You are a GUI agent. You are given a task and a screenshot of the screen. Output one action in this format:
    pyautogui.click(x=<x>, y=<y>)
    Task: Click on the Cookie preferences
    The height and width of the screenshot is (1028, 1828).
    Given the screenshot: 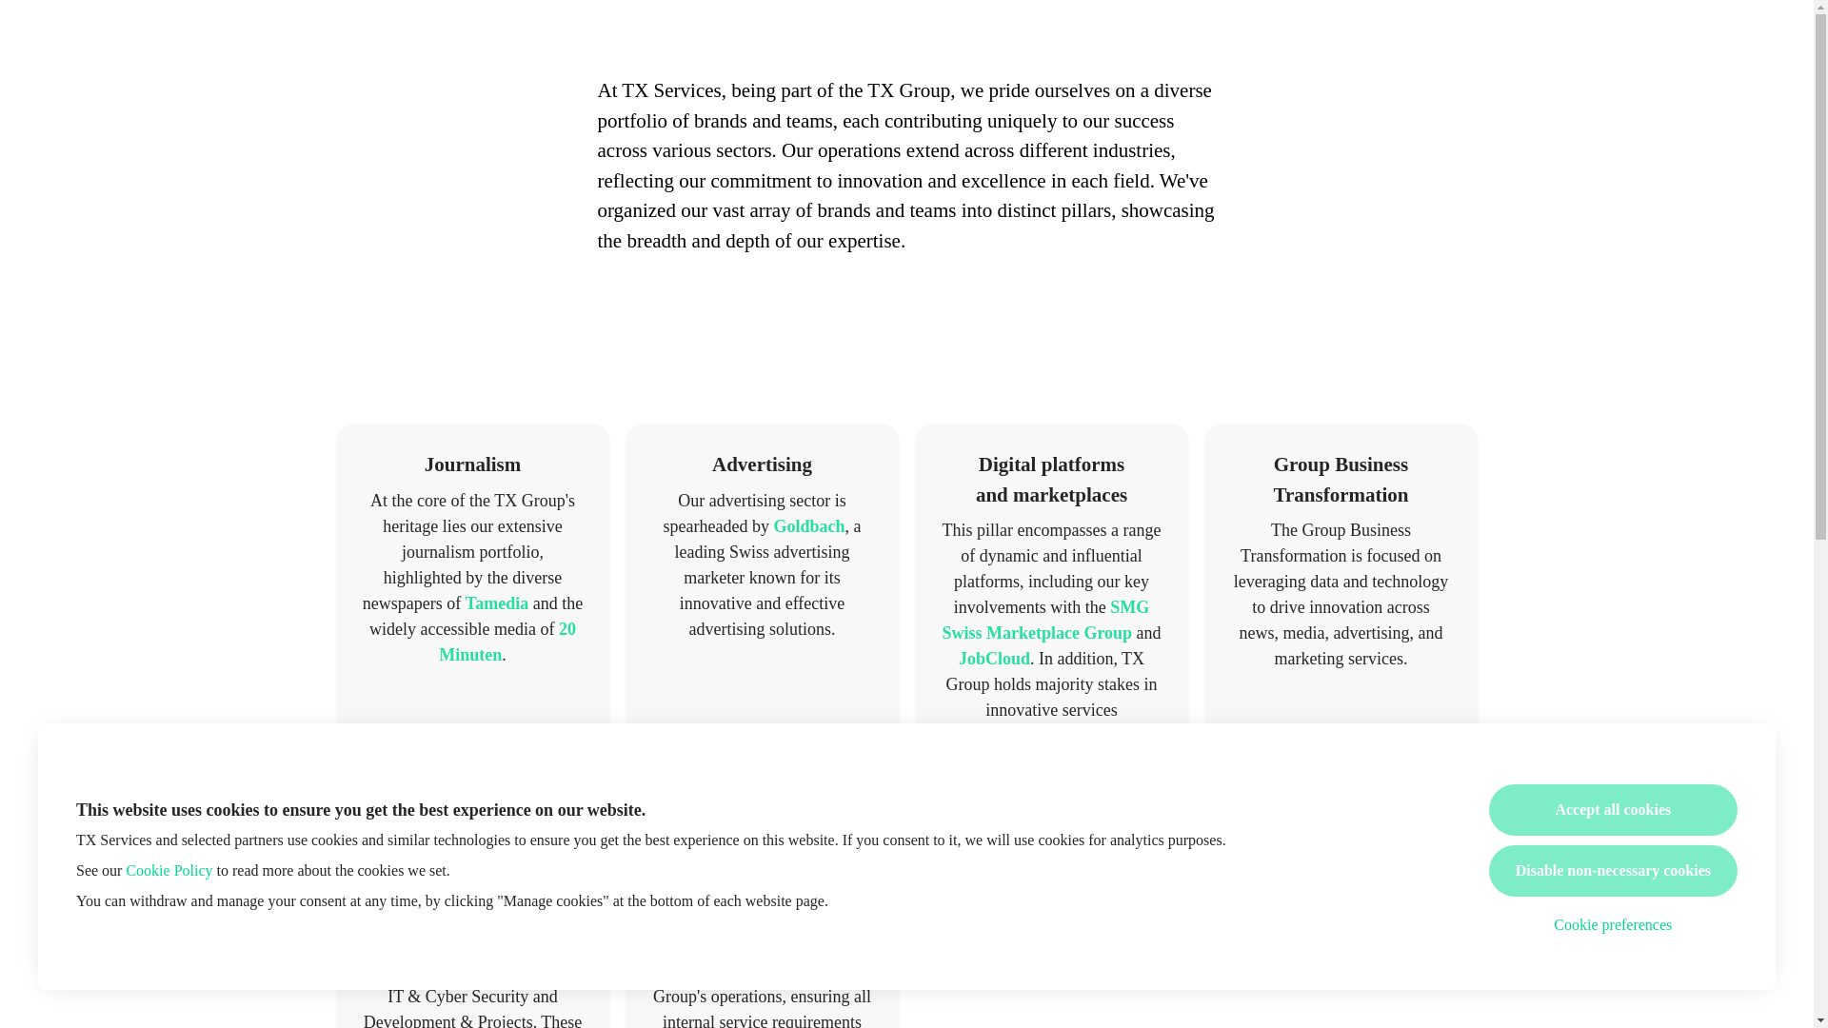 What is the action you would take?
    pyautogui.click(x=1613, y=925)
    